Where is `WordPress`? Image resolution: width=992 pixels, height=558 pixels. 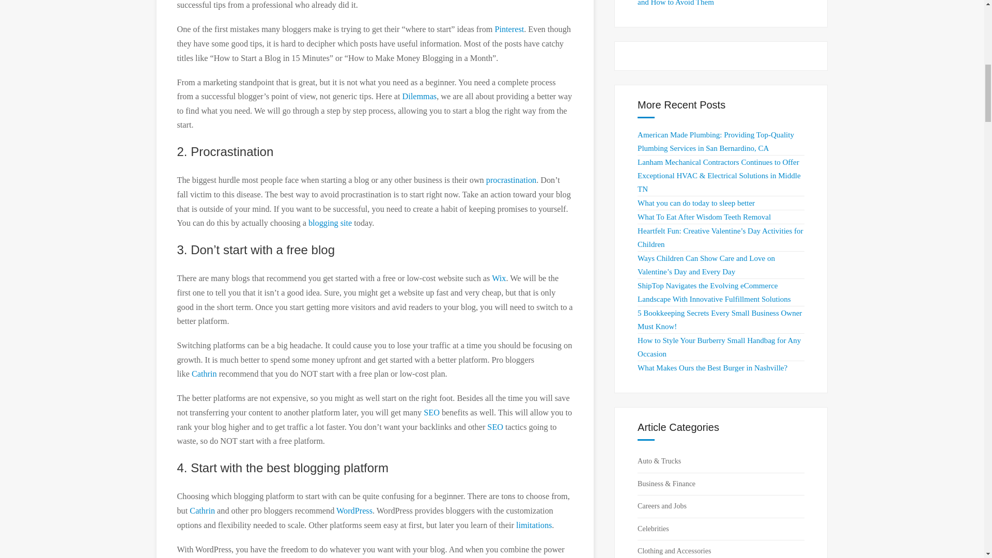
WordPress is located at coordinates (354, 510).